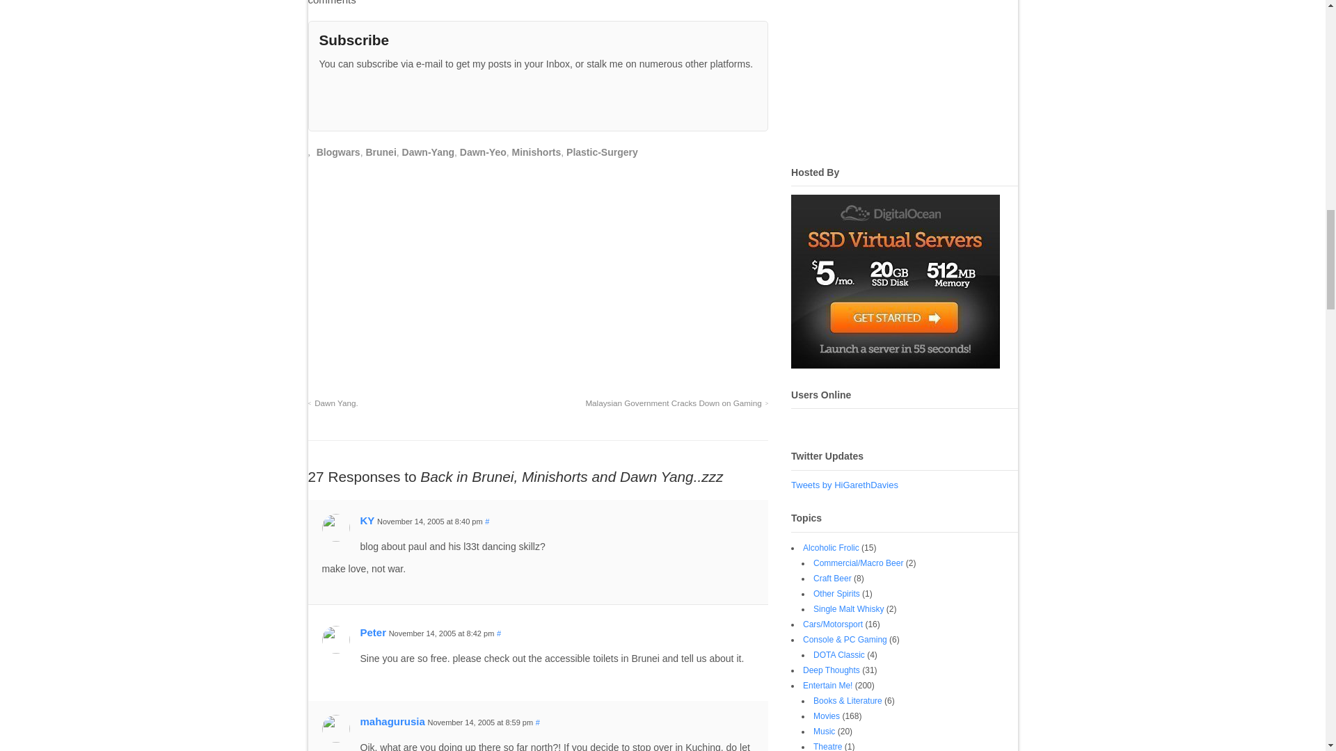  I want to click on Twitter, so click(352, 106).